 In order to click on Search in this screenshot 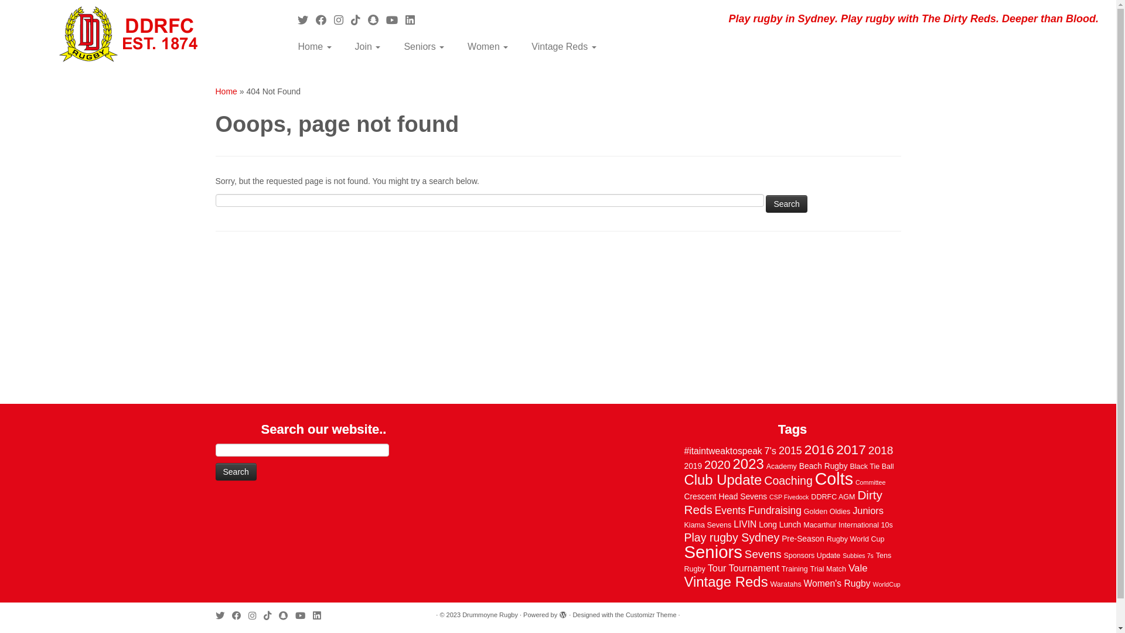, I will do `click(236, 472)`.